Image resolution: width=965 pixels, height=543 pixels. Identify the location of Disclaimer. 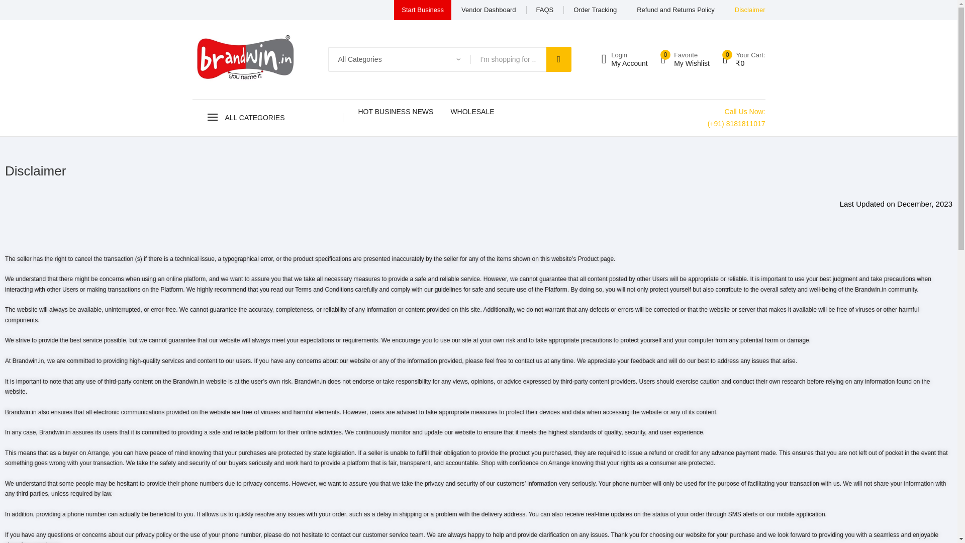
(624, 59).